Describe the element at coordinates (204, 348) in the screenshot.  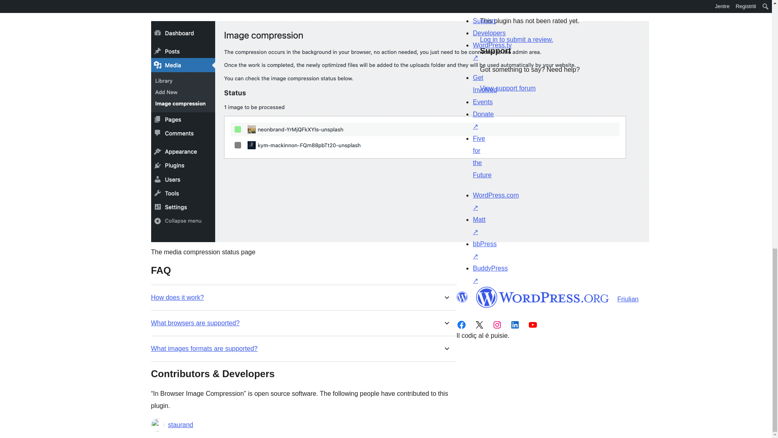
I see `What images formats are supported?` at that location.